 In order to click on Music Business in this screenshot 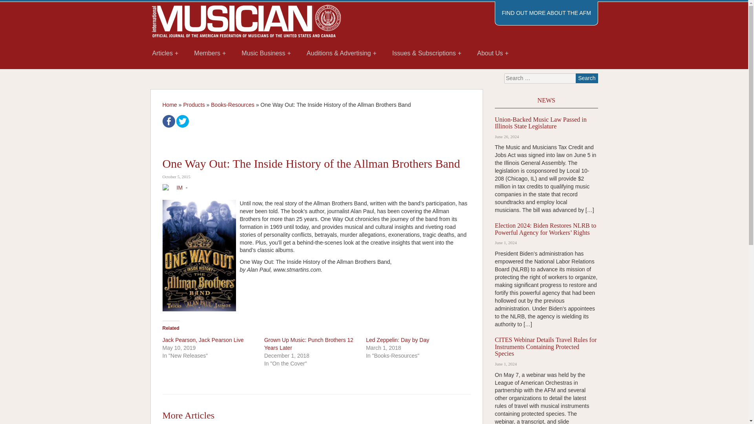, I will do `click(266, 53)`.